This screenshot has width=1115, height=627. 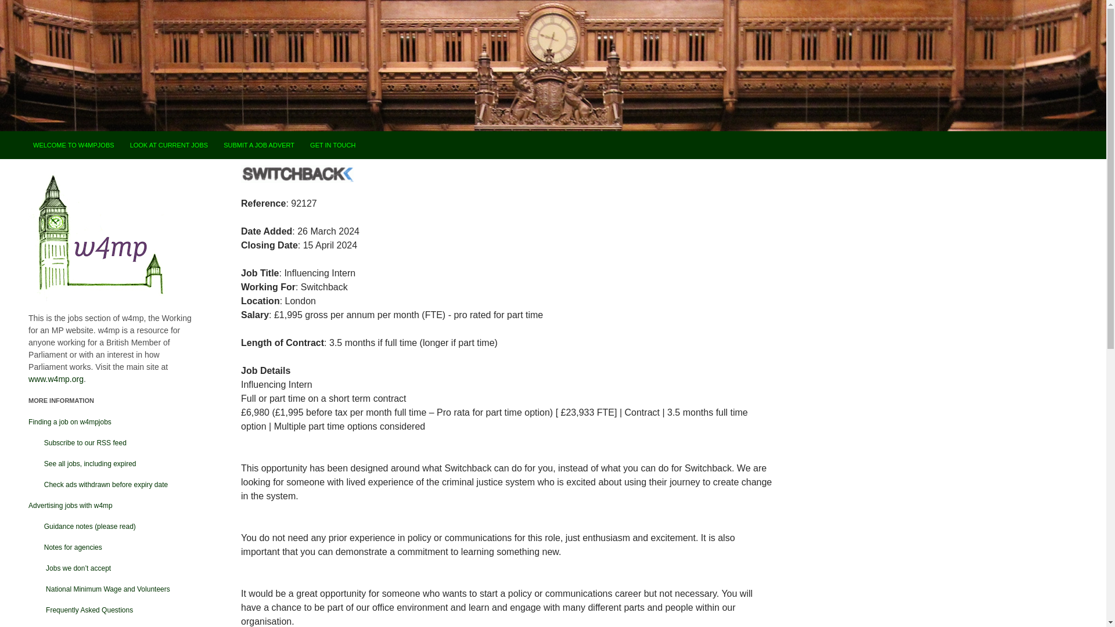 I want to click on         Notes for agencies, so click(x=65, y=547).